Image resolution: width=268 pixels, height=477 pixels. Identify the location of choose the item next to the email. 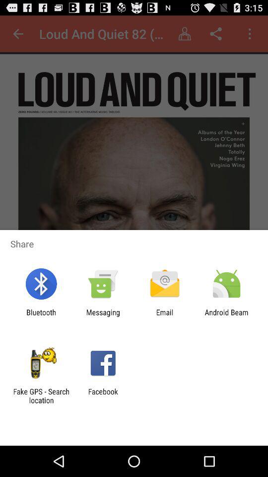
(103, 317).